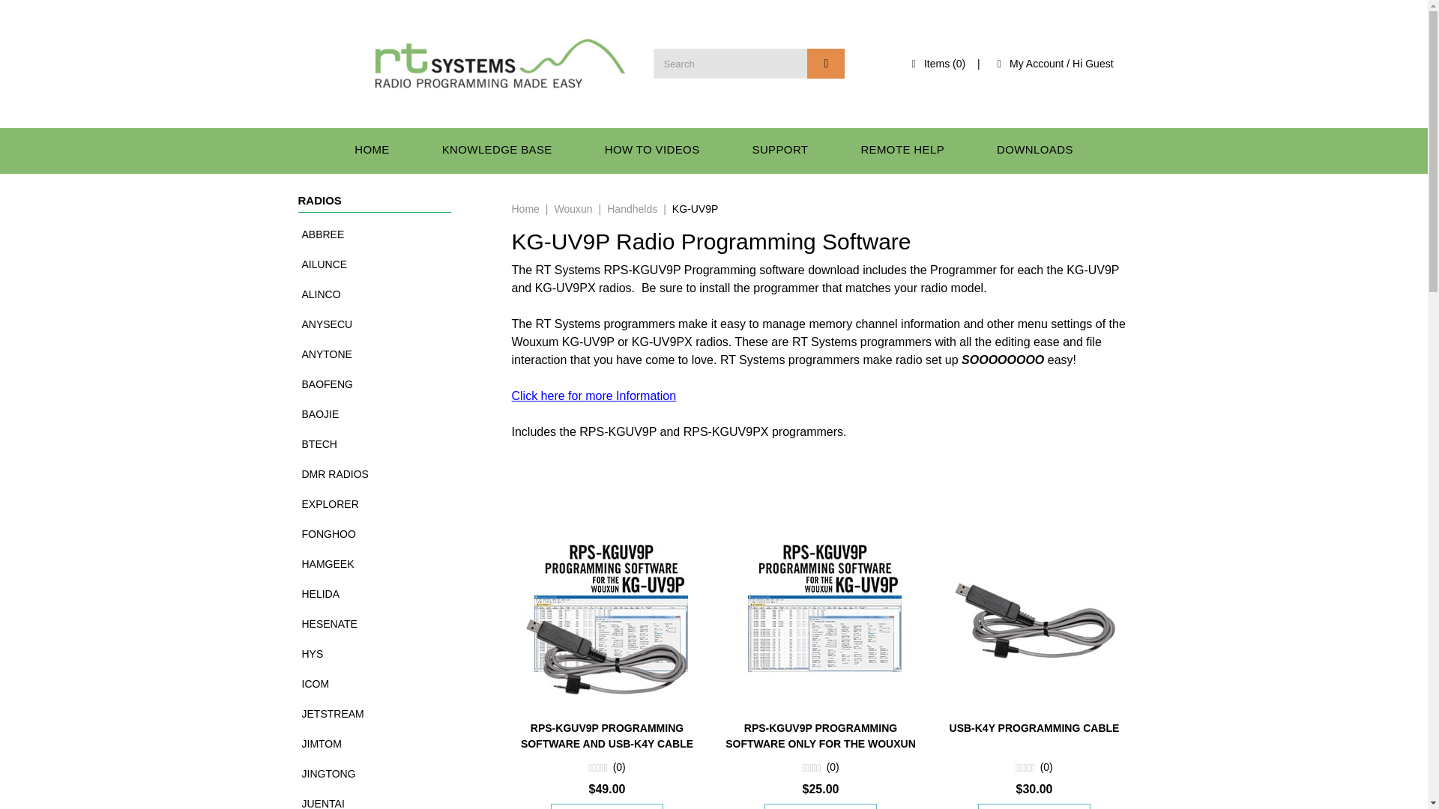  Describe the element at coordinates (902, 150) in the screenshot. I see `REMOTE HELP` at that location.